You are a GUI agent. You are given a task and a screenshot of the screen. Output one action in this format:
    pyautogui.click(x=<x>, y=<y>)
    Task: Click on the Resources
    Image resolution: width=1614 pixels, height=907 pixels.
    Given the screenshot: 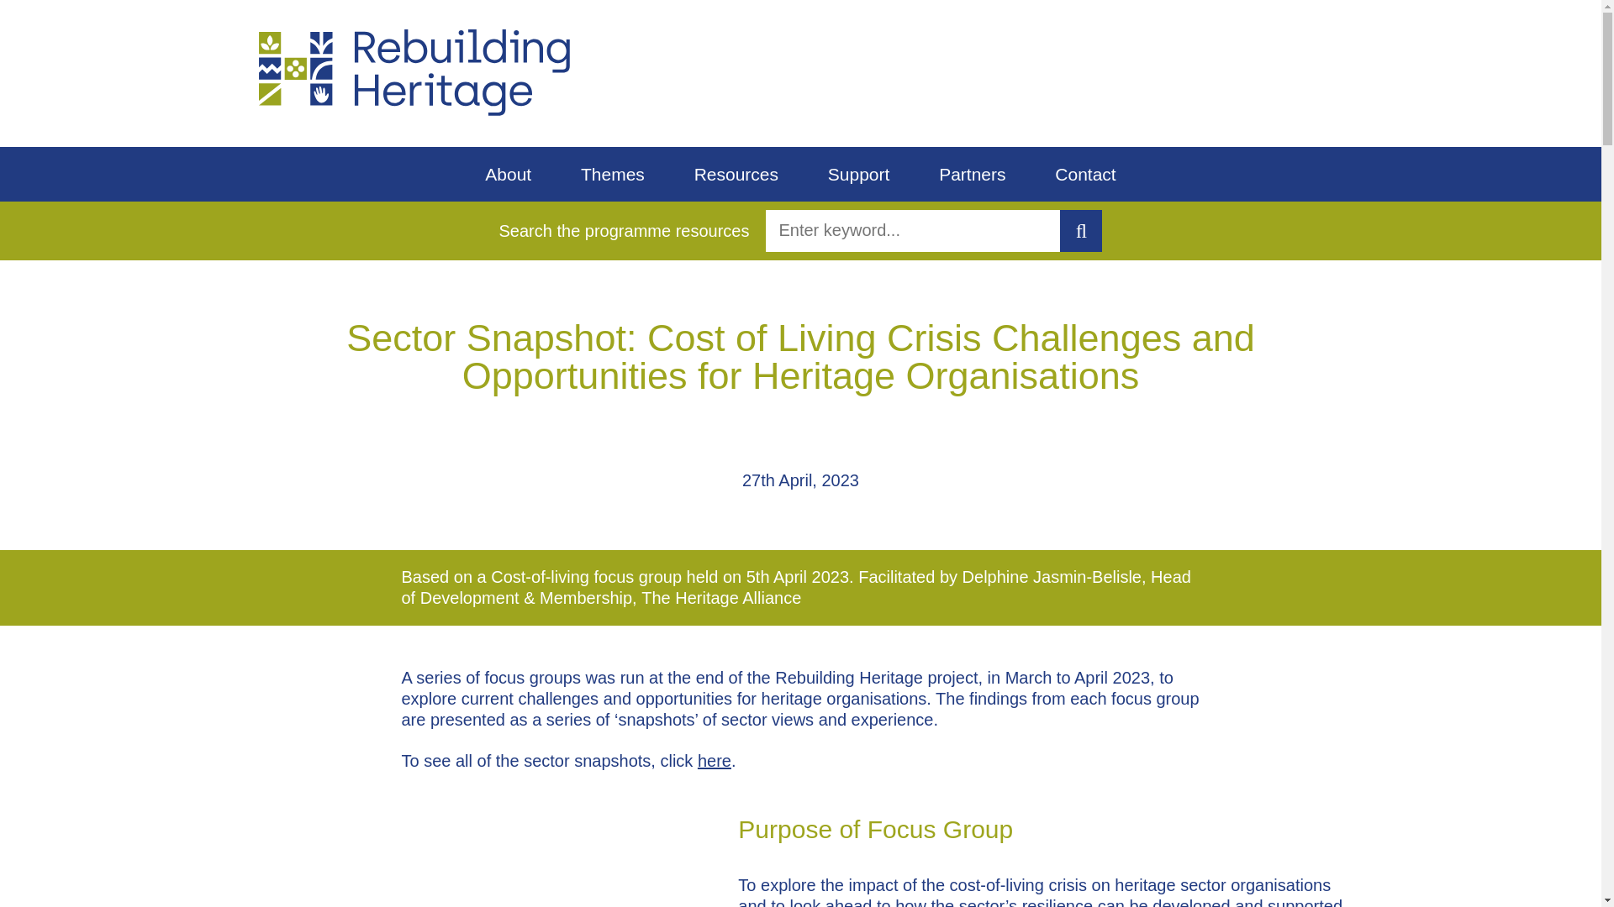 What is the action you would take?
    pyautogui.click(x=736, y=174)
    